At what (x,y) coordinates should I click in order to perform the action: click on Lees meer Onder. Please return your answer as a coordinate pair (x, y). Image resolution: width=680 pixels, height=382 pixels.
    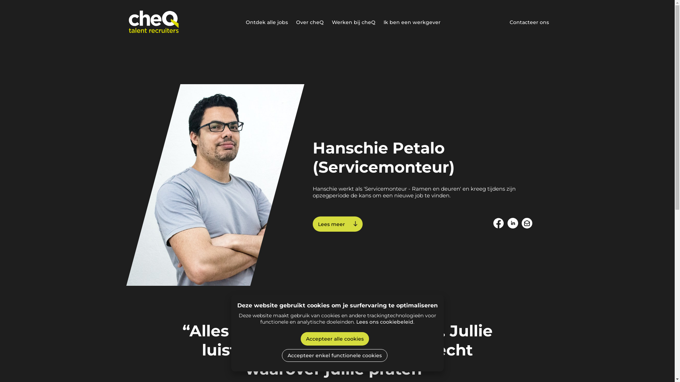
    Looking at the image, I should click on (337, 224).